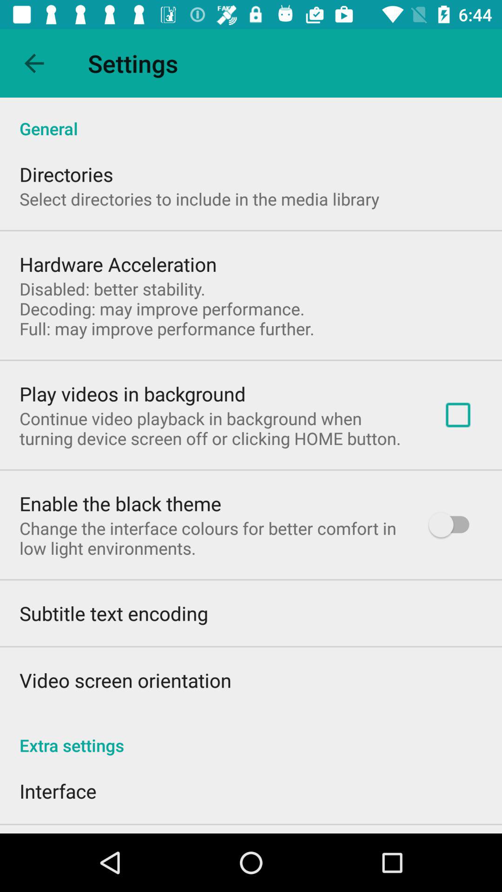 The height and width of the screenshot is (892, 502). Describe the element at coordinates (34, 63) in the screenshot. I see `turn off app above general item` at that location.